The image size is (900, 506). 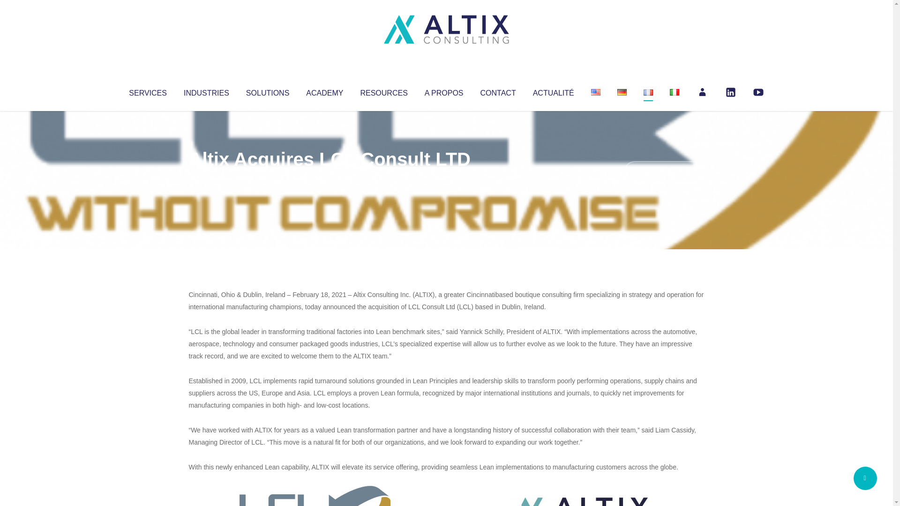 I want to click on Articles par Altix, so click(x=206, y=178).